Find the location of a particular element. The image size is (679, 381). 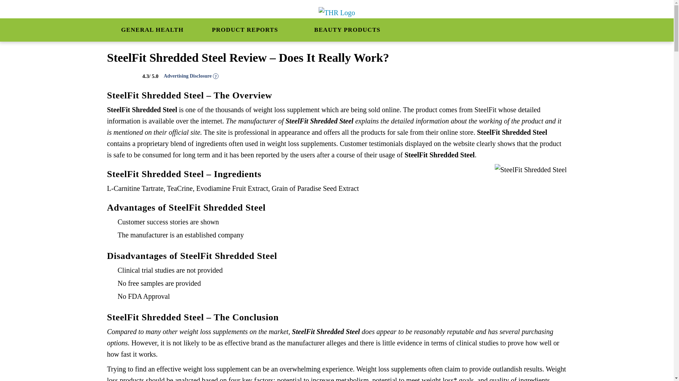

PRODUCT REPORTS is located at coordinates (249, 30).